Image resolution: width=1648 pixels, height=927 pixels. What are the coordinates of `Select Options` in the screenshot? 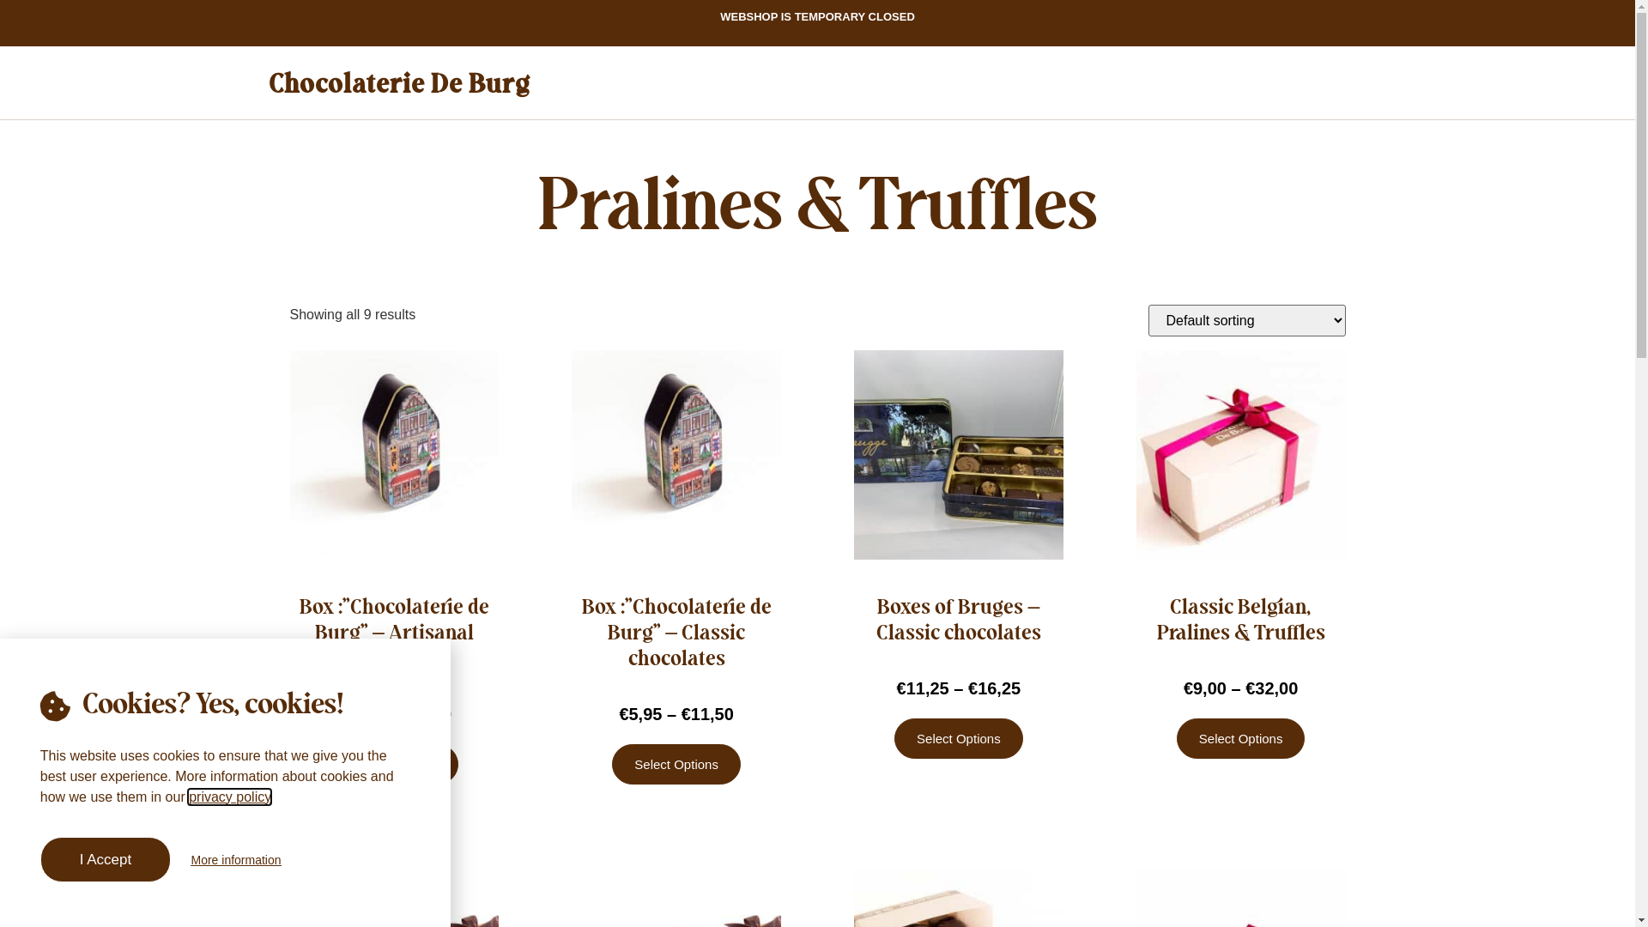 It's located at (395, 764).